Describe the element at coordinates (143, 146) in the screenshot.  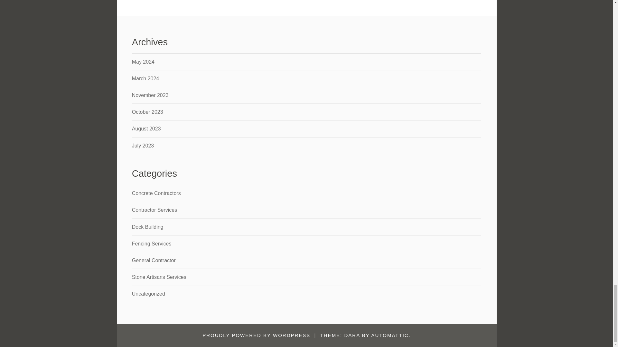
I see `July 2023` at that location.